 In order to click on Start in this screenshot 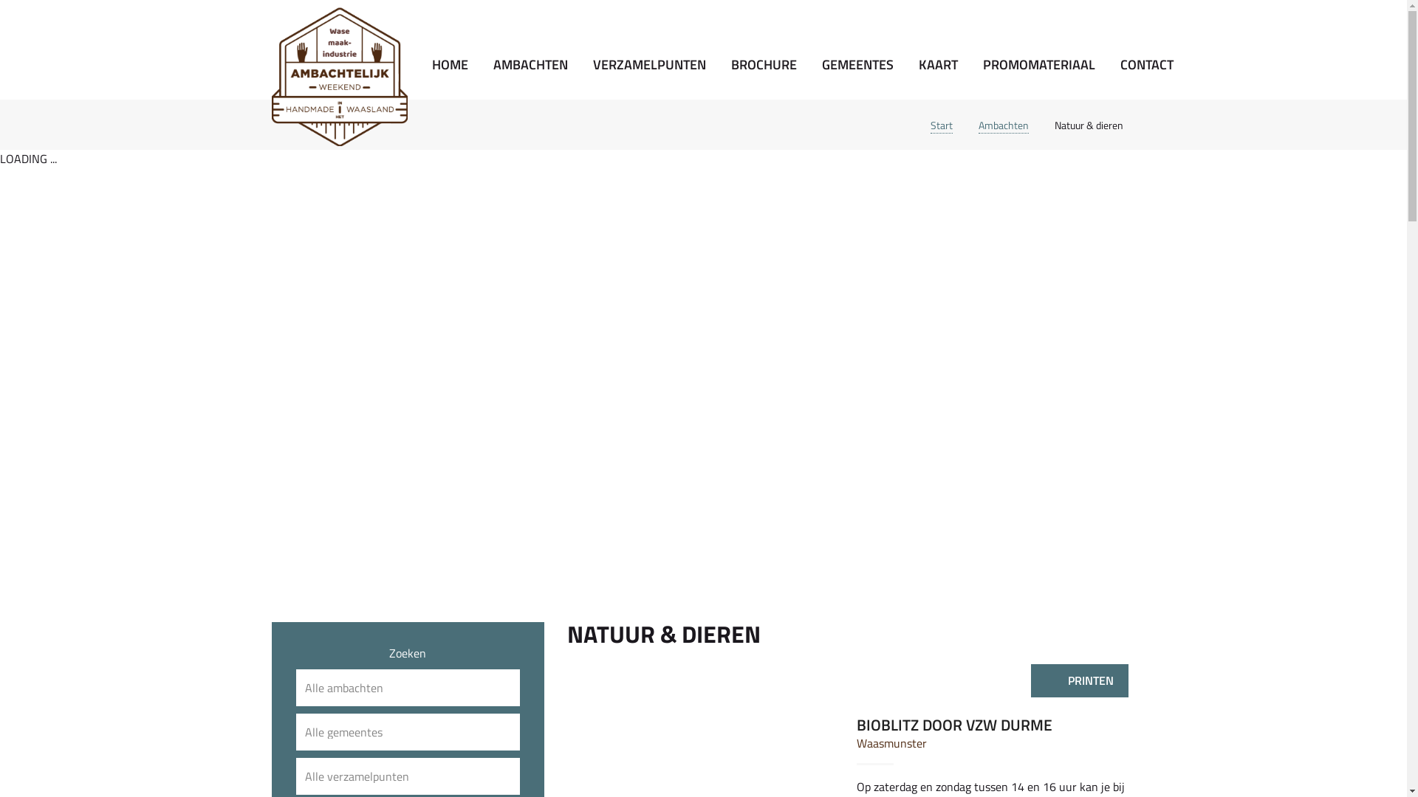, I will do `click(942, 125)`.